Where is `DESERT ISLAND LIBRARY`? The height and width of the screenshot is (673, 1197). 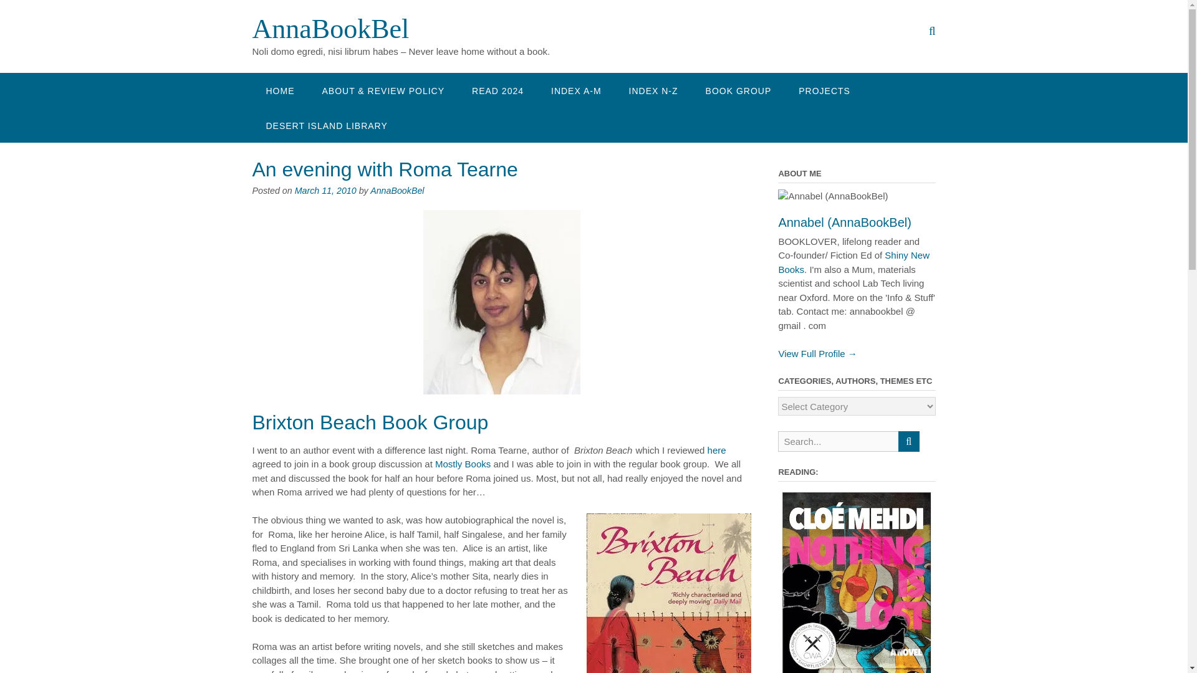 DESERT ISLAND LIBRARY is located at coordinates (326, 125).